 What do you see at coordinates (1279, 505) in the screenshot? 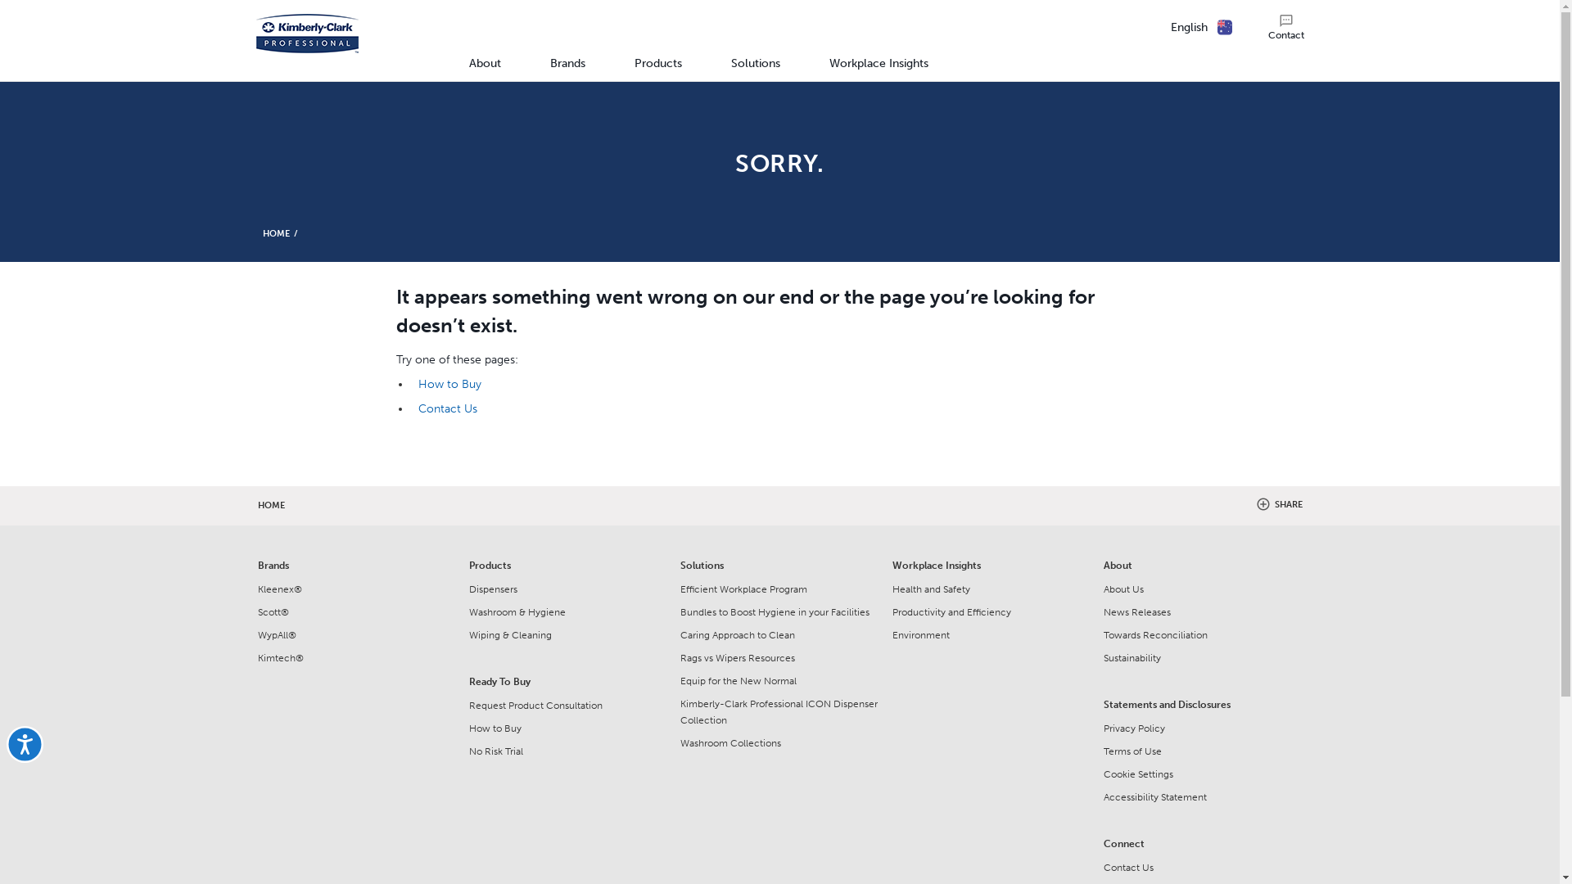
I see `add_circle_outlineSHARE` at bounding box center [1279, 505].